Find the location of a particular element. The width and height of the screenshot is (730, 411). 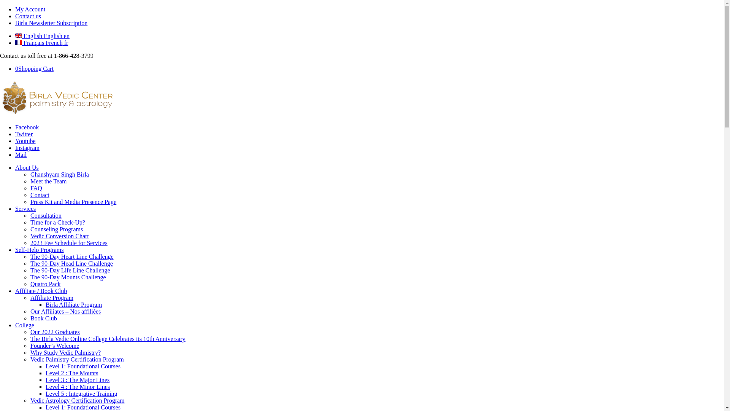

The 90-Day Head Line Challenge is located at coordinates (71, 263).